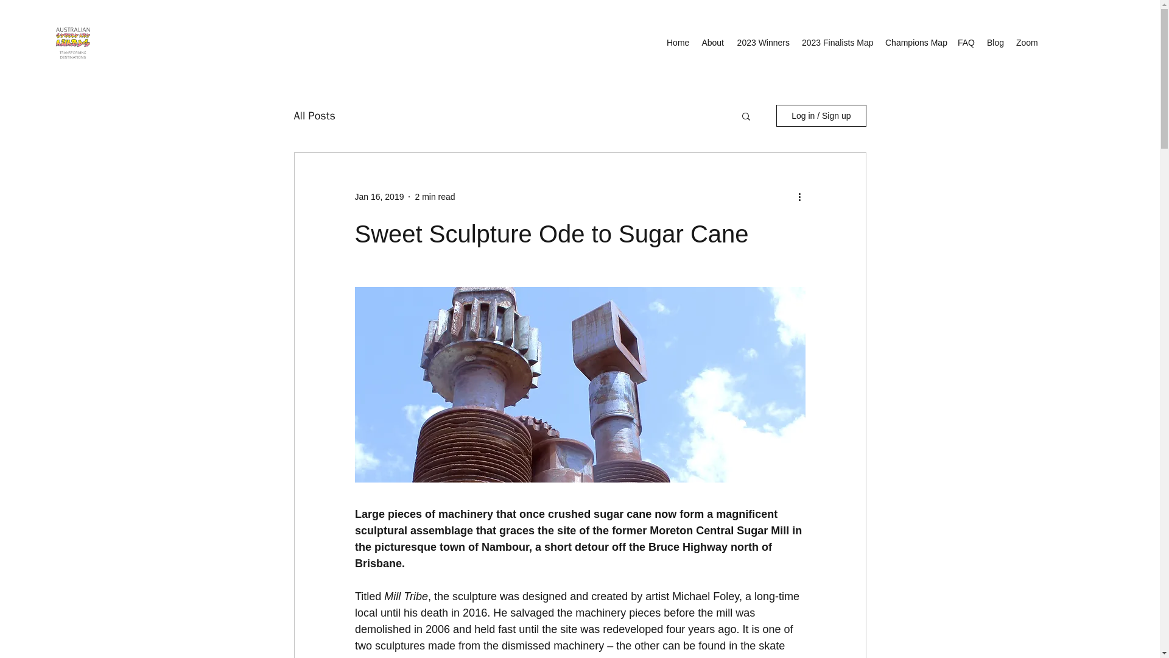 The width and height of the screenshot is (1169, 658). Describe the element at coordinates (966, 43) in the screenshot. I see `FAQ` at that location.